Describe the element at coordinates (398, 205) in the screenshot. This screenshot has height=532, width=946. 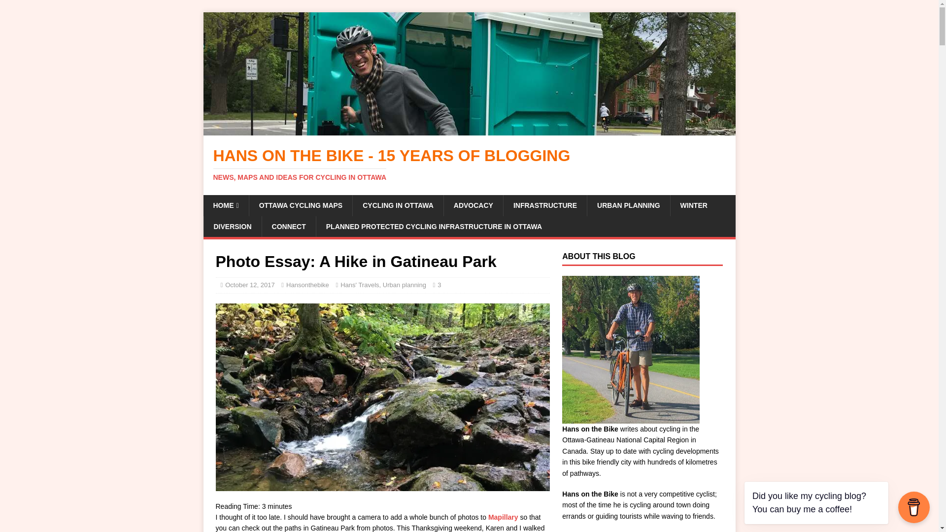
I see `CYCLING IN OTTAWA` at that location.